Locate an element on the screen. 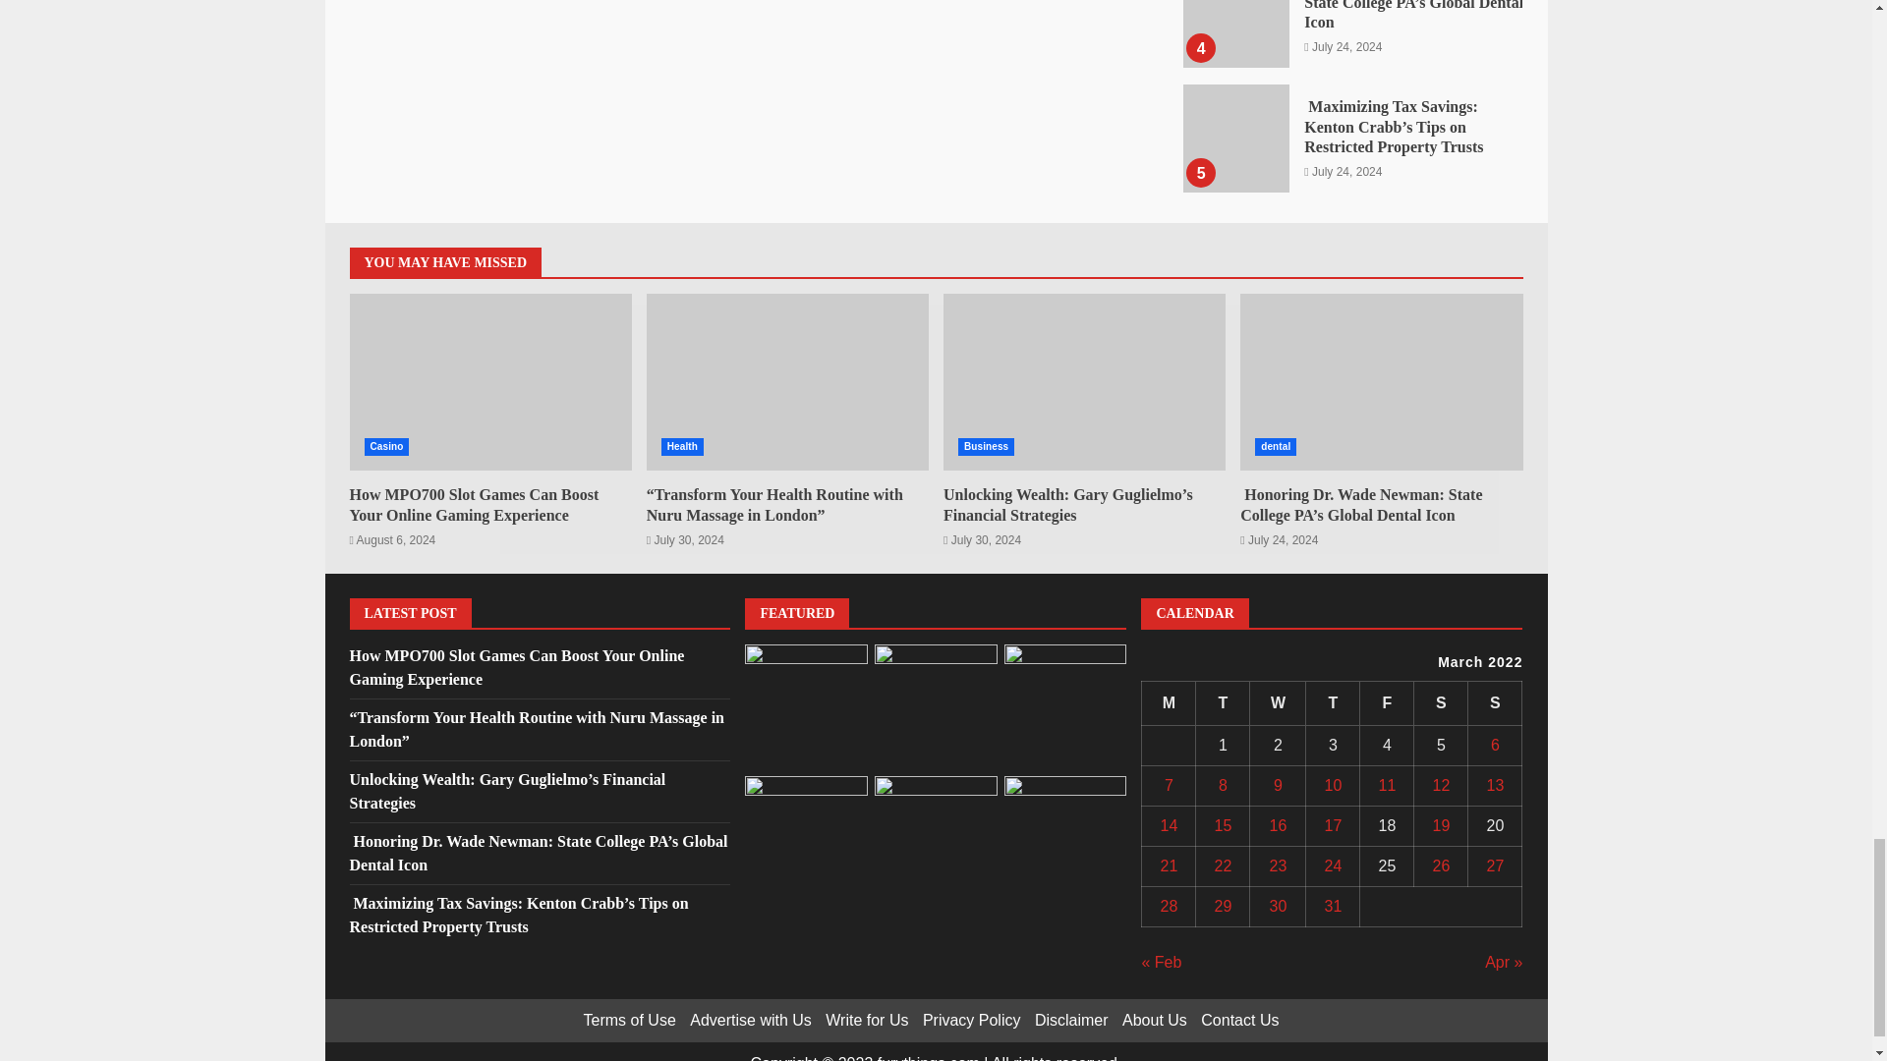 The height and width of the screenshot is (1061, 1887). Wednesday is located at coordinates (1278, 702).